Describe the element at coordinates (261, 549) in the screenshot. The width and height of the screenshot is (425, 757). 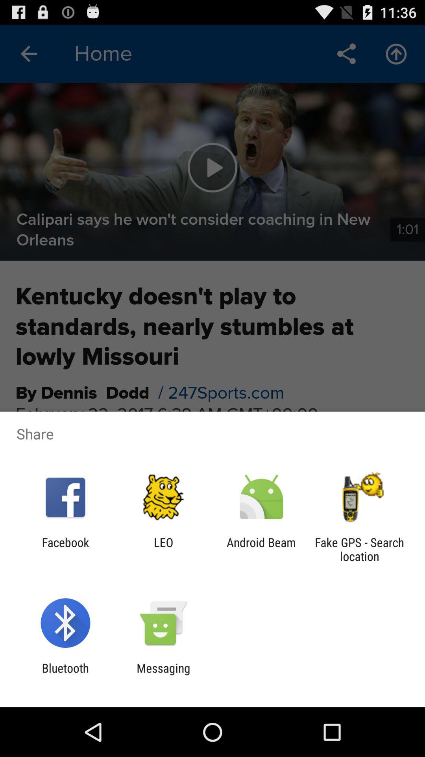
I see `turn off the app to the left of the fake gps search icon` at that location.